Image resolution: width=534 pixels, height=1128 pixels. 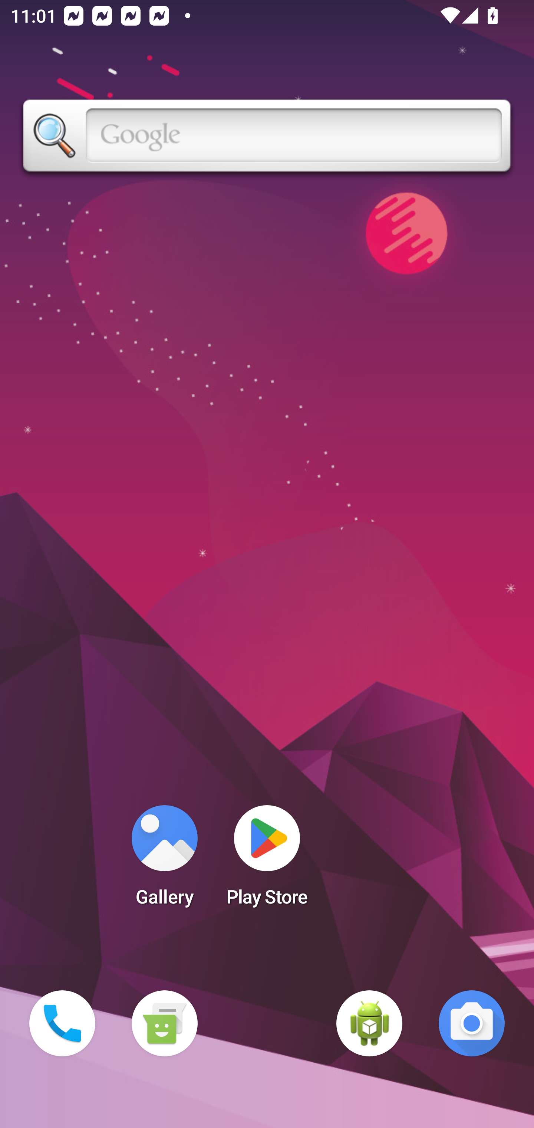 I want to click on Play Store, so click(x=267, y=860).